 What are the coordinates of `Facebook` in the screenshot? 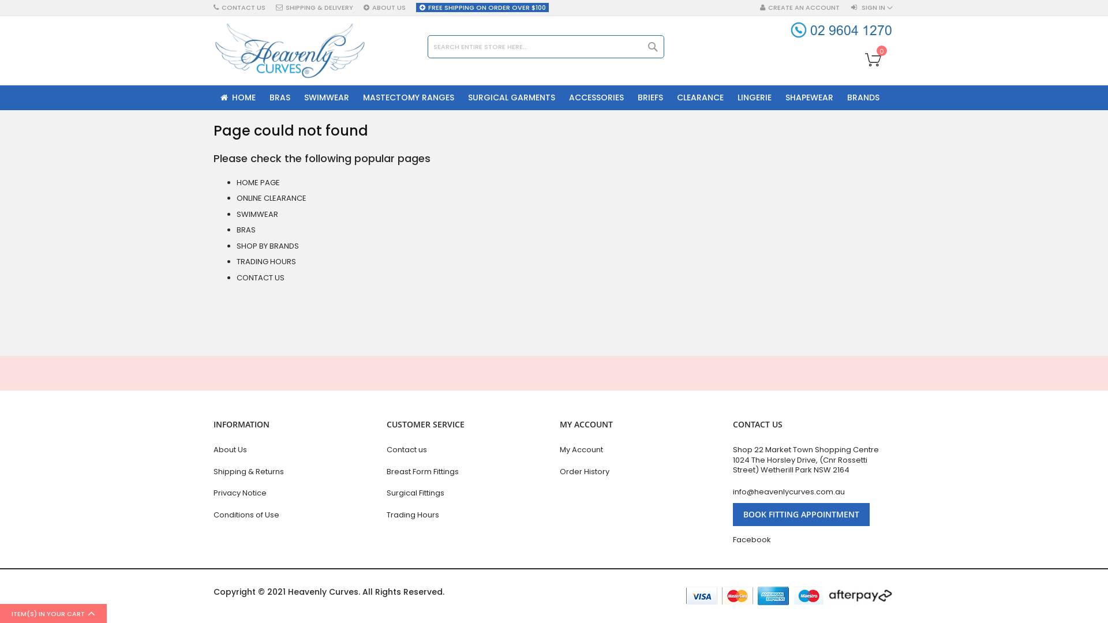 It's located at (814, 540).